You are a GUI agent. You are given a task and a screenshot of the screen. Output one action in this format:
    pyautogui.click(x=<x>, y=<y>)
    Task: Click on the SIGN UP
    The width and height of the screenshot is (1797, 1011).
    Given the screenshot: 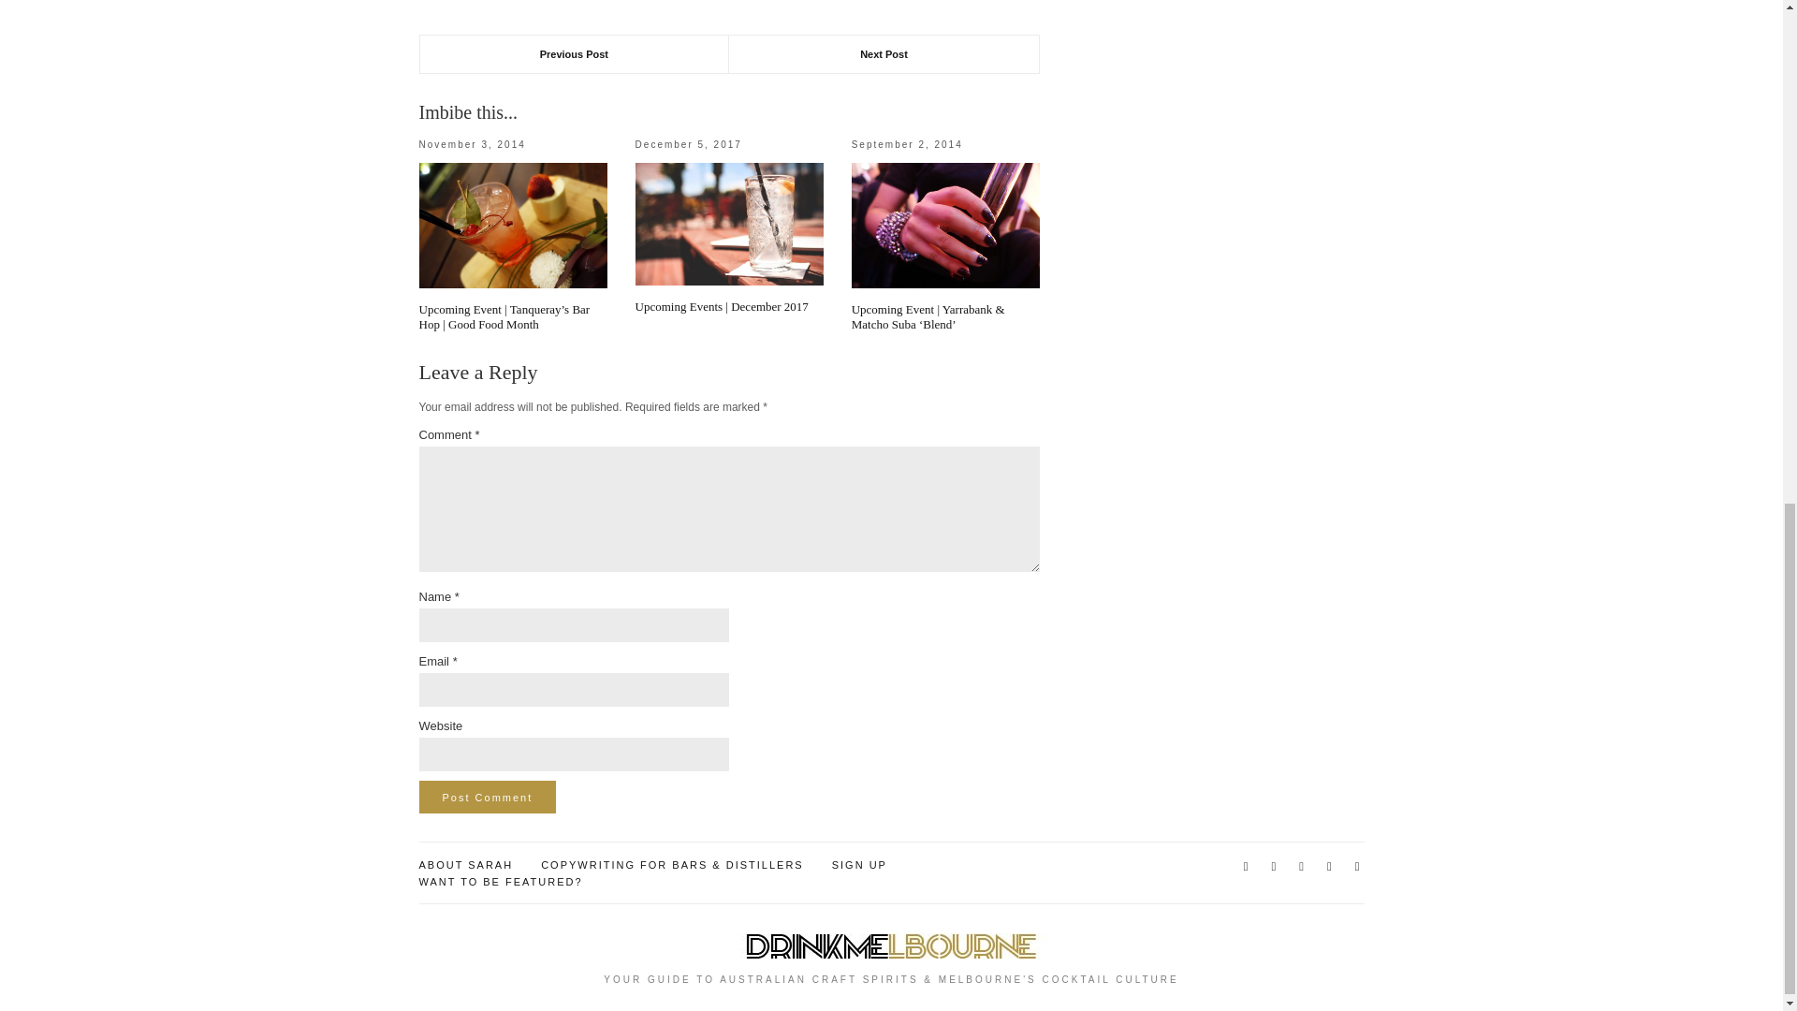 What is the action you would take?
    pyautogui.click(x=859, y=865)
    